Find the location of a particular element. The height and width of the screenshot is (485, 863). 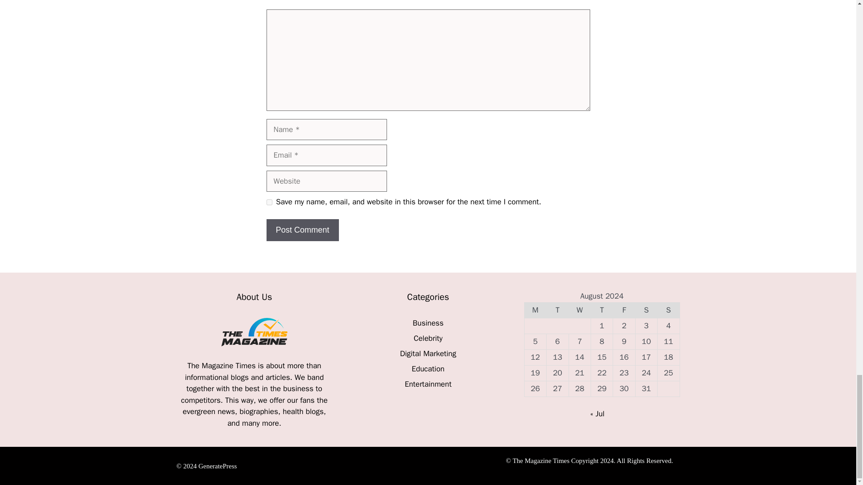

Celebrity is located at coordinates (427, 338).